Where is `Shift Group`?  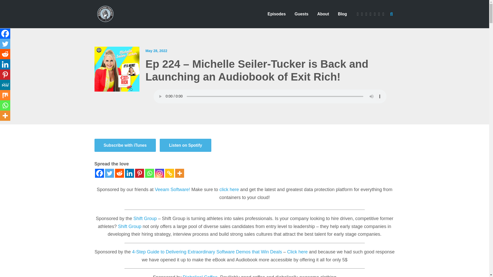 Shift Group is located at coordinates (145, 219).